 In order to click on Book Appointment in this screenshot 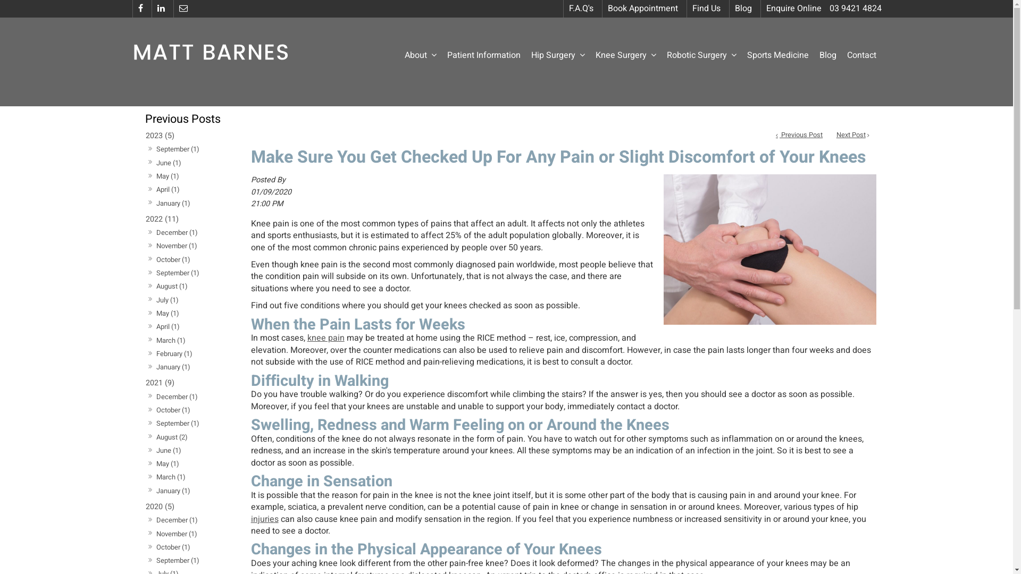, I will do `click(642, 9)`.